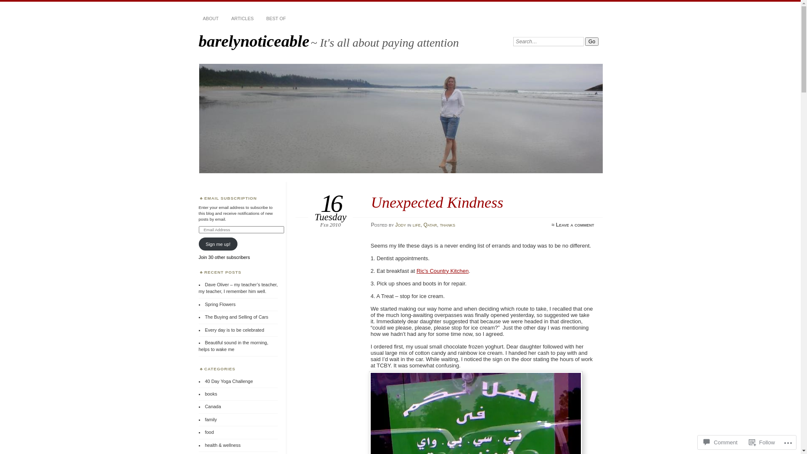 The image size is (807, 454). What do you see at coordinates (401, 119) in the screenshot?
I see `barelynoticeable` at bounding box center [401, 119].